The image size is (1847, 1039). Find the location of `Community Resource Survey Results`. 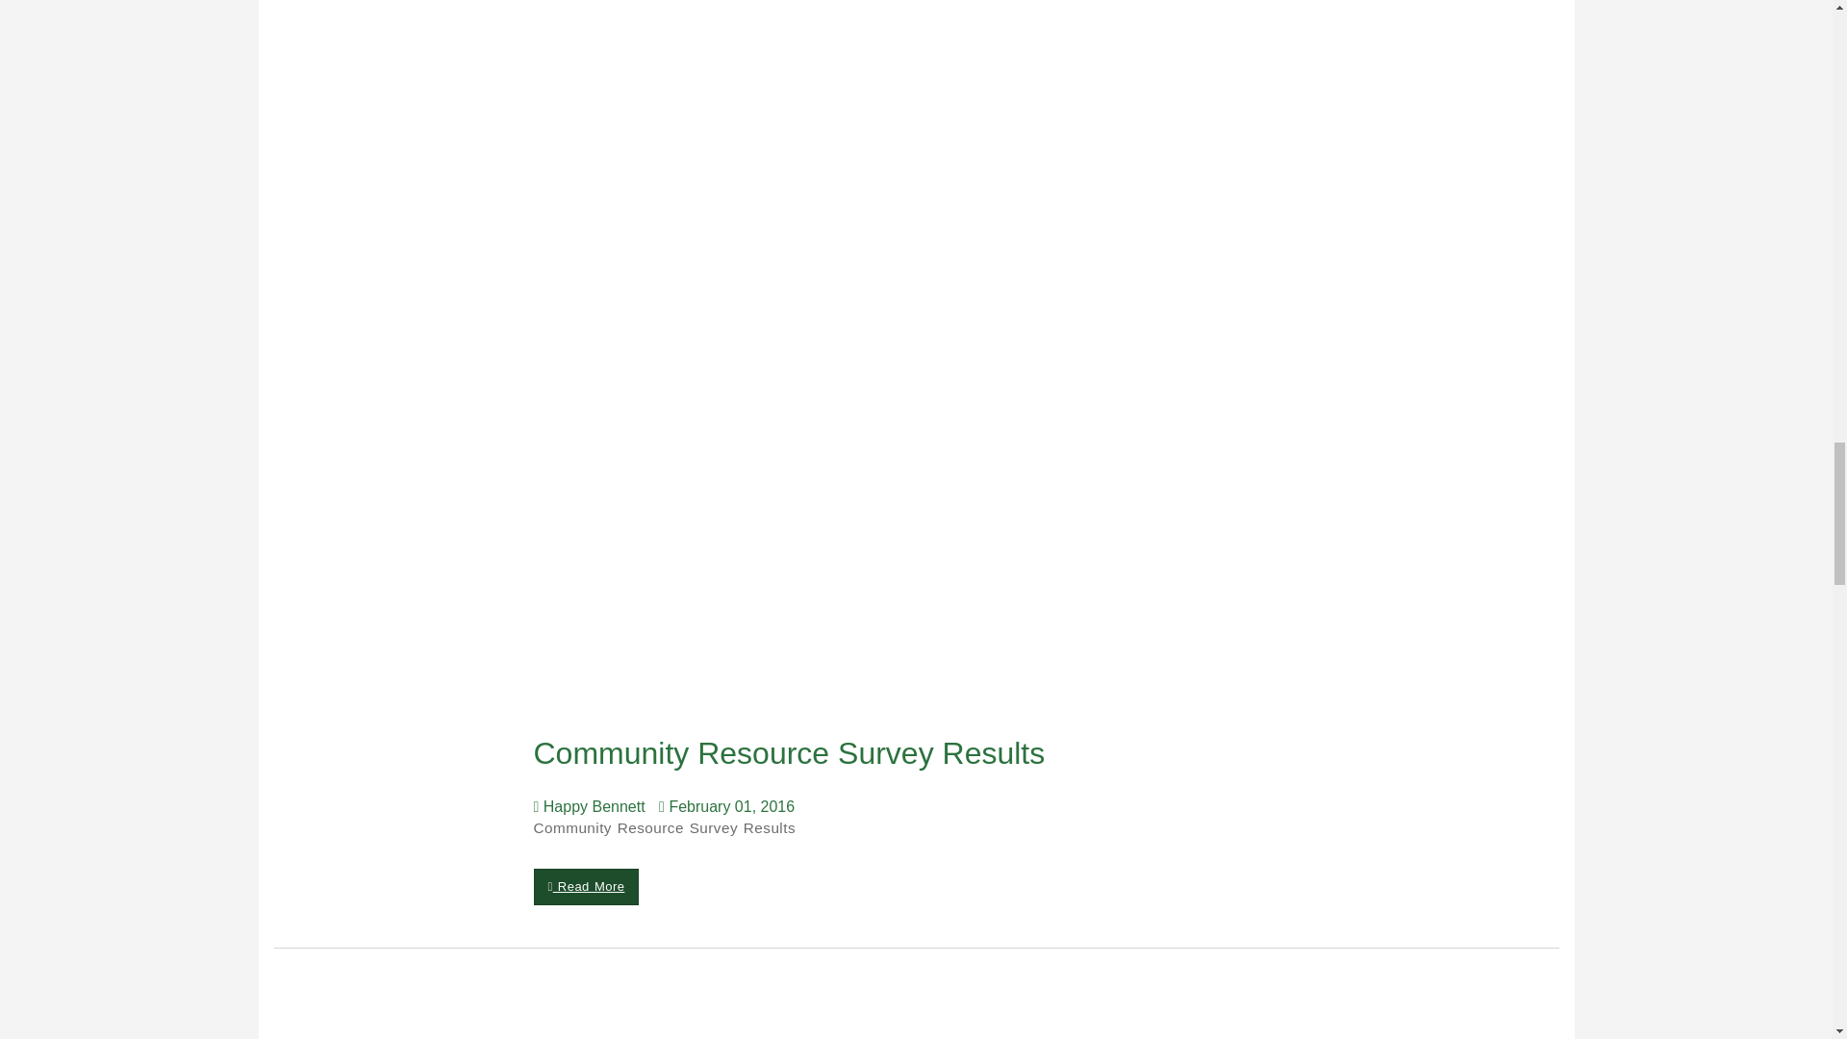

Community Resource Survey Results is located at coordinates (794, 752).